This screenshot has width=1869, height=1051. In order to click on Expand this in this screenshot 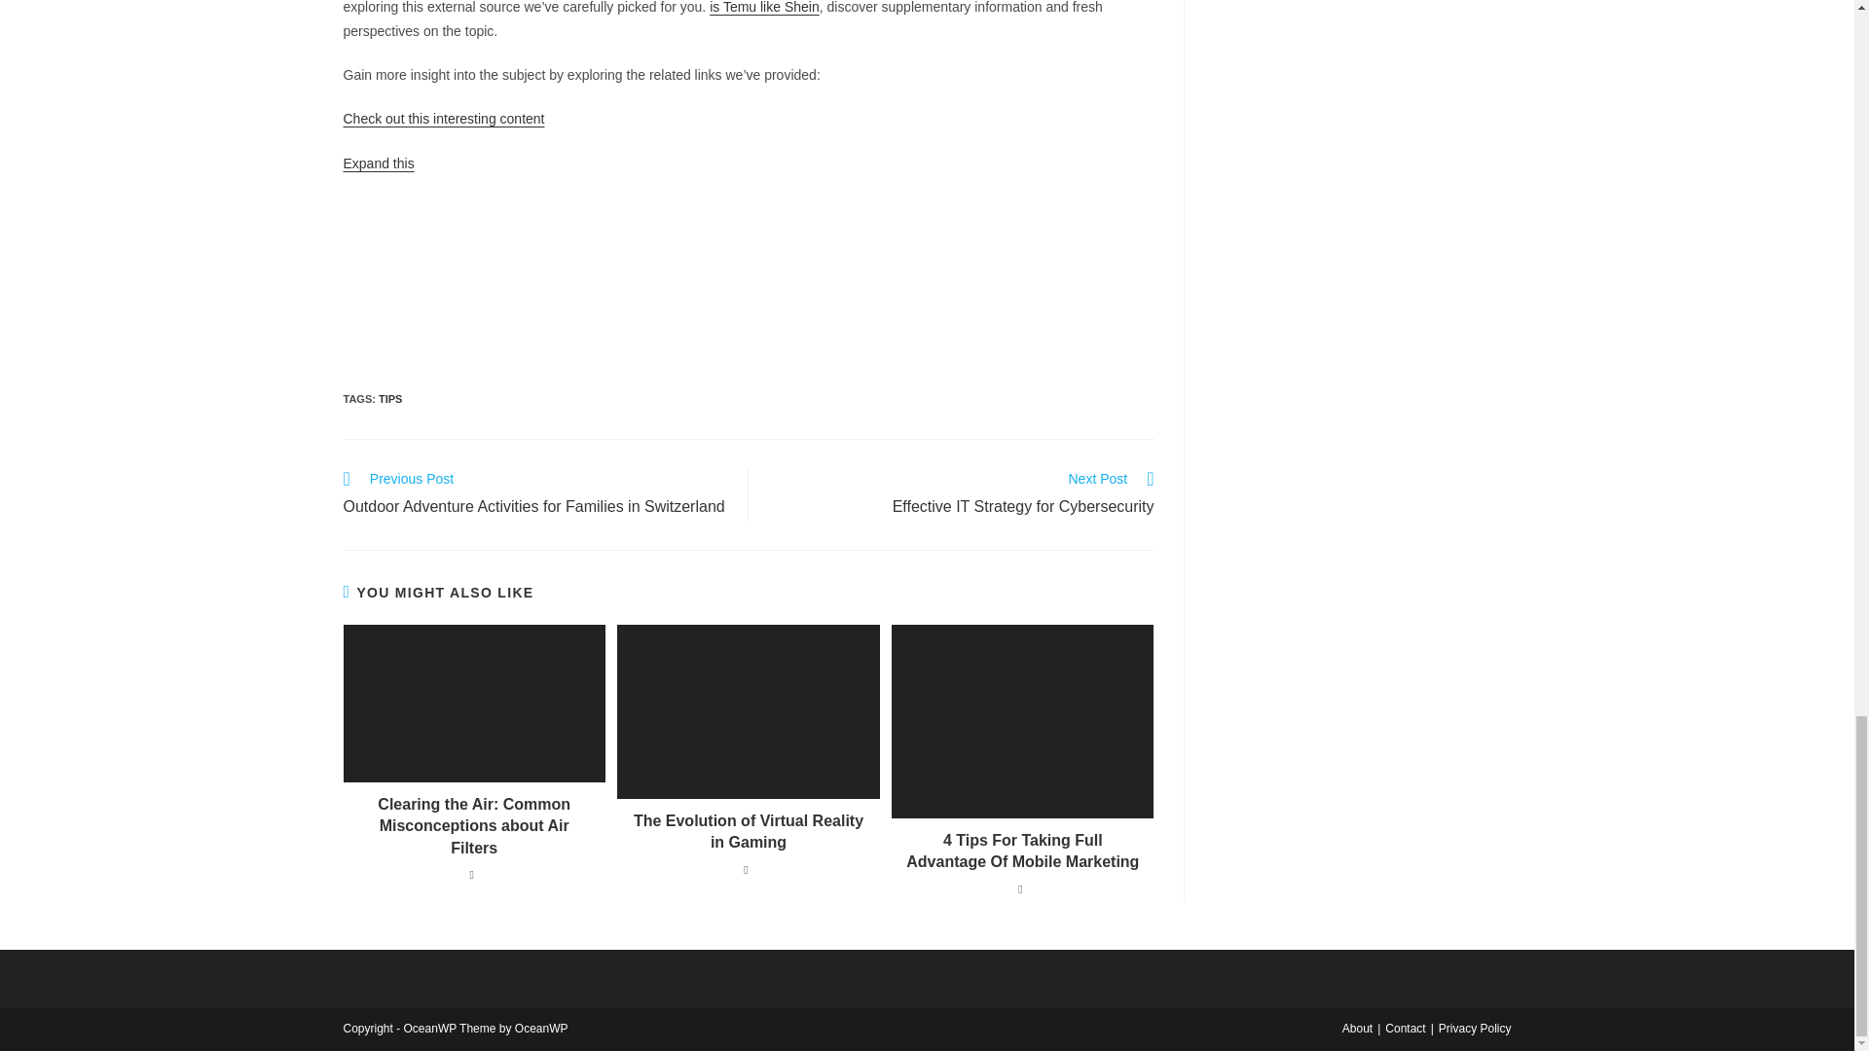, I will do `click(1022, 852)`.